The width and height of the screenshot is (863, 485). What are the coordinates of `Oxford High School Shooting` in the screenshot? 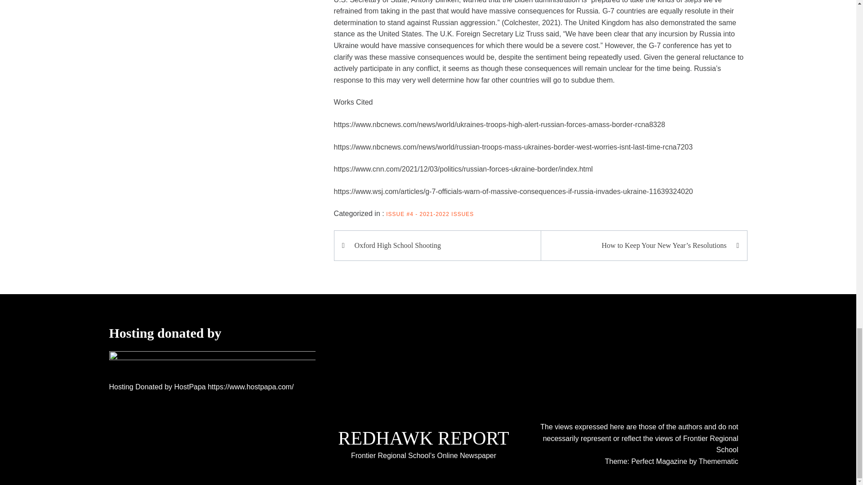 It's located at (441, 245).